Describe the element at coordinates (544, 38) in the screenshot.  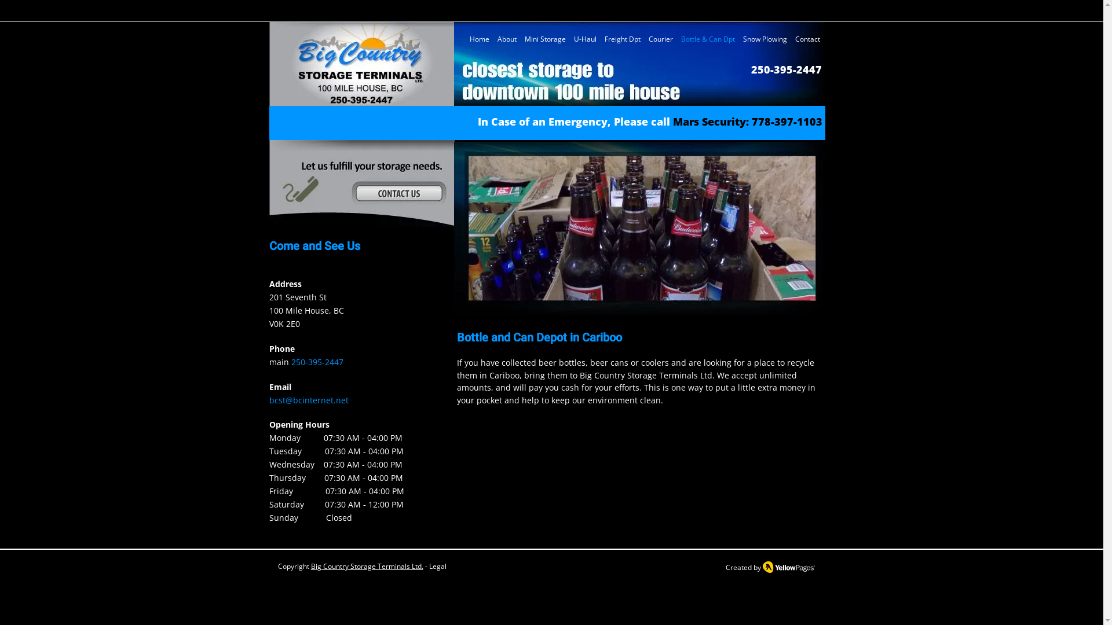
I see `Mini Storage` at that location.